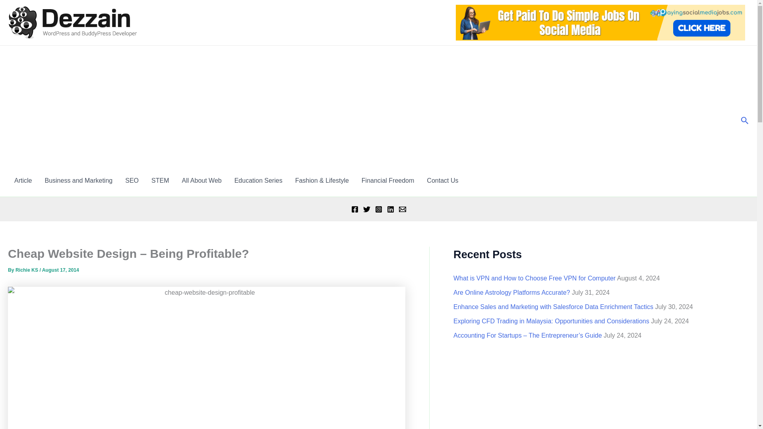  Describe the element at coordinates (79, 180) in the screenshot. I see `Business and Marketing` at that location.